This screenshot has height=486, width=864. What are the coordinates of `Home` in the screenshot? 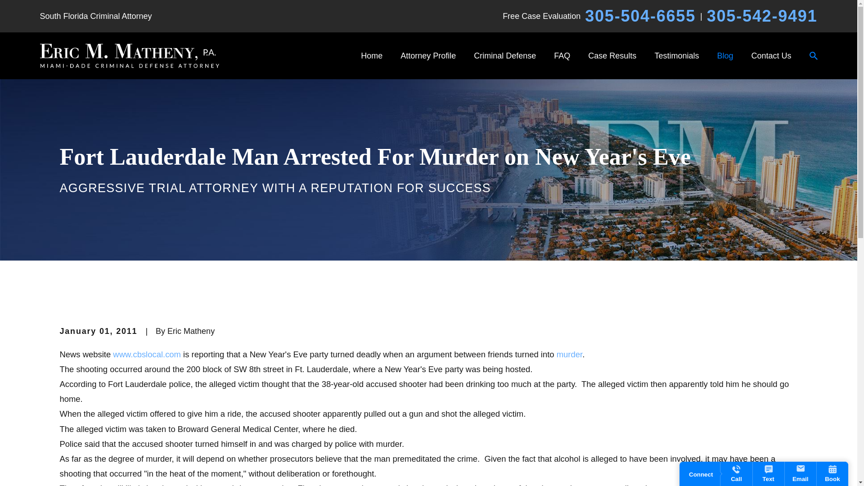 It's located at (129, 56).